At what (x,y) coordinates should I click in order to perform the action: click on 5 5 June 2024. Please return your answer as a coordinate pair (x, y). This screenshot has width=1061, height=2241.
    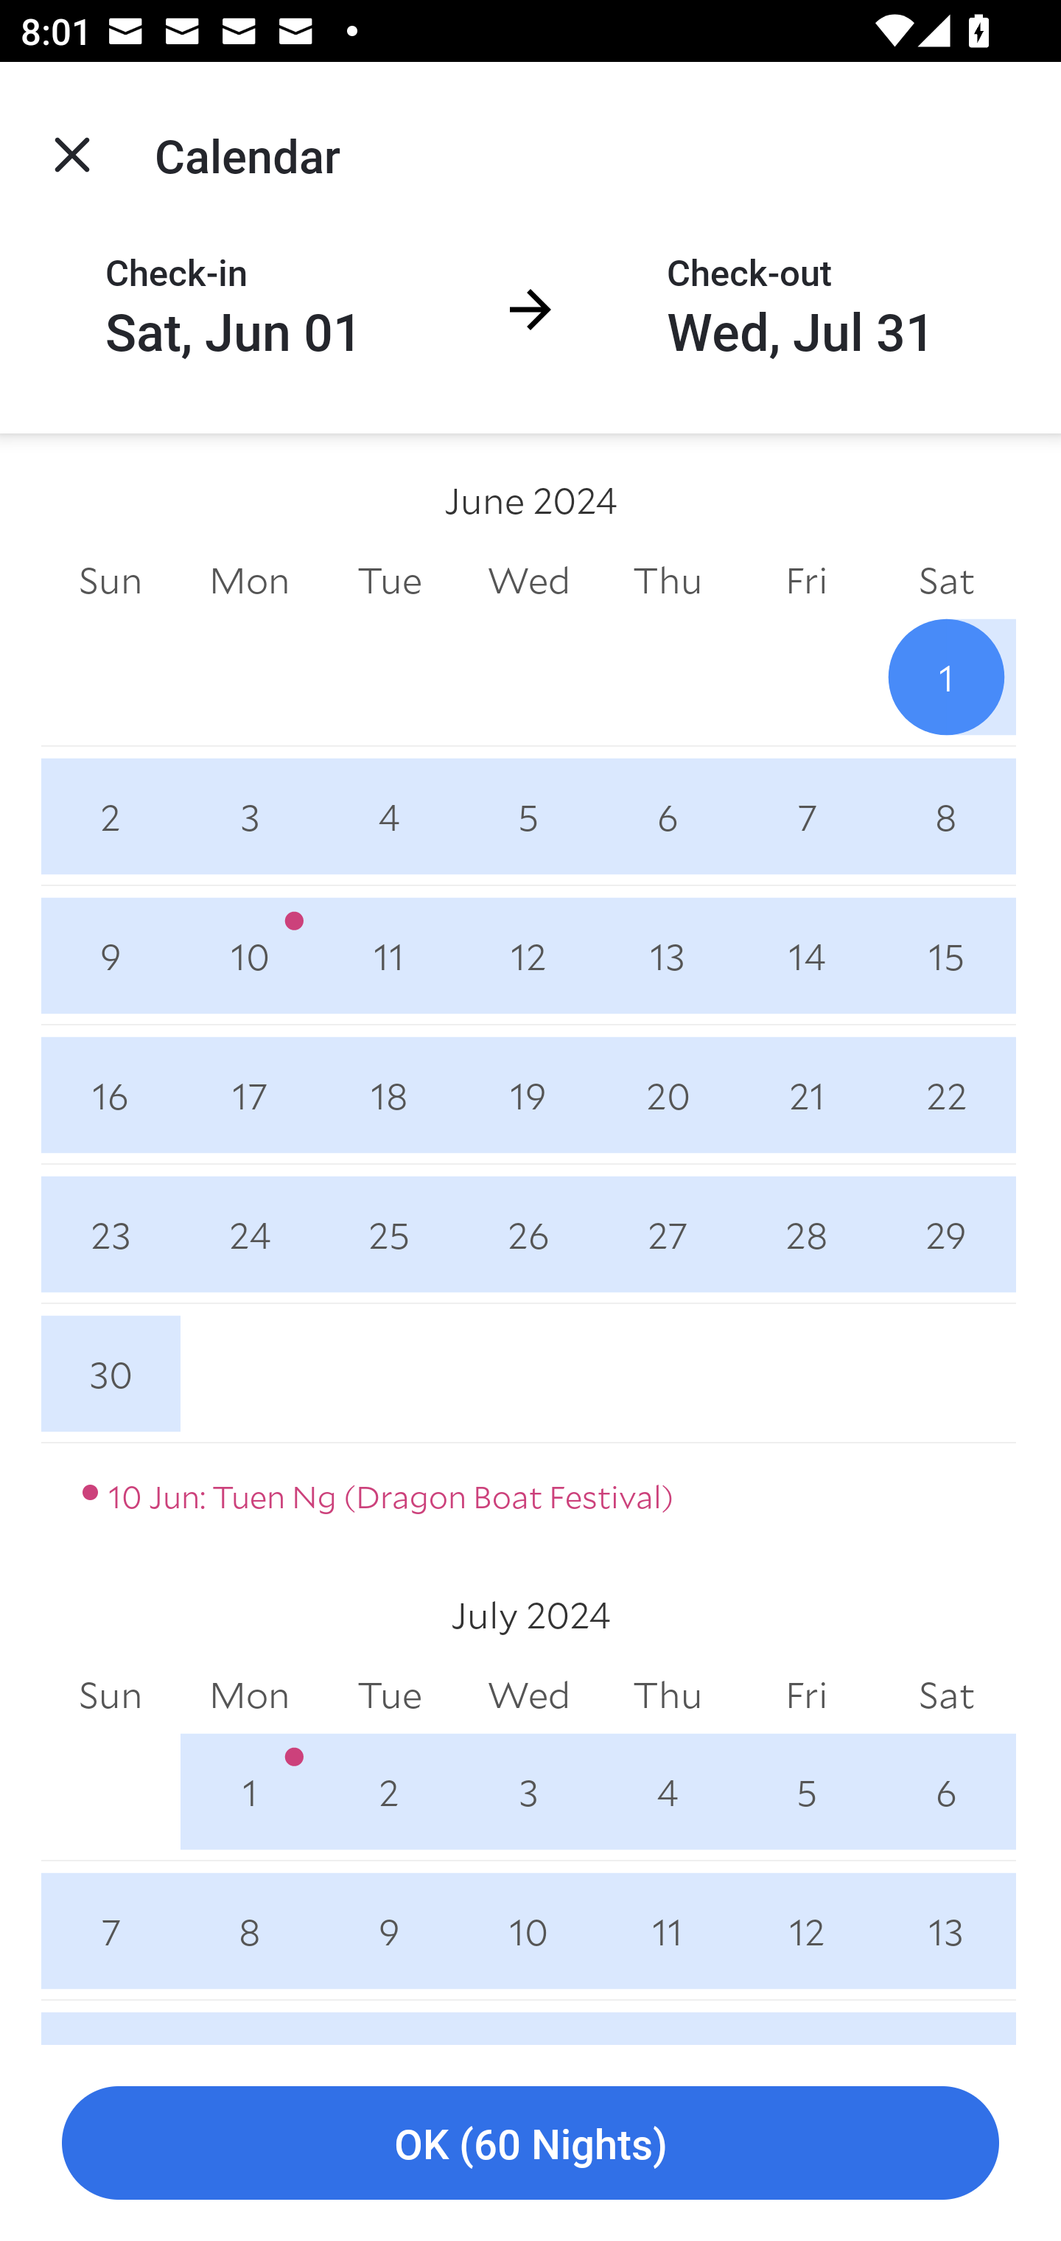
    Looking at the image, I should click on (529, 815).